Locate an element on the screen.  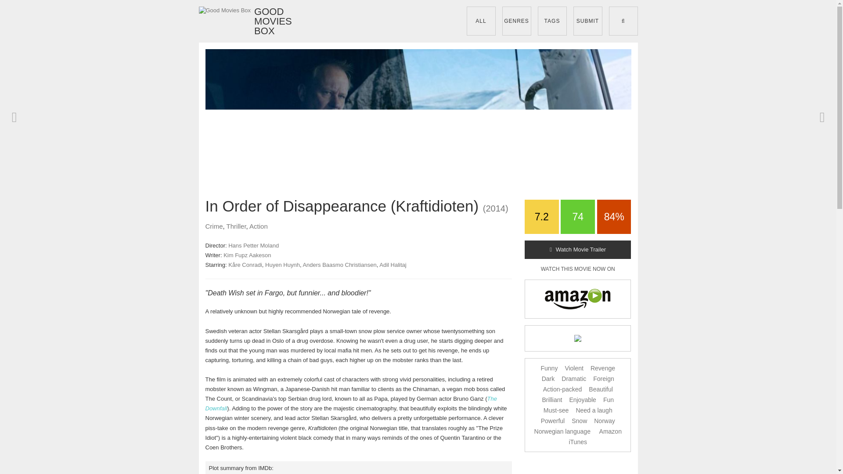
Revenge is located at coordinates (603, 368).